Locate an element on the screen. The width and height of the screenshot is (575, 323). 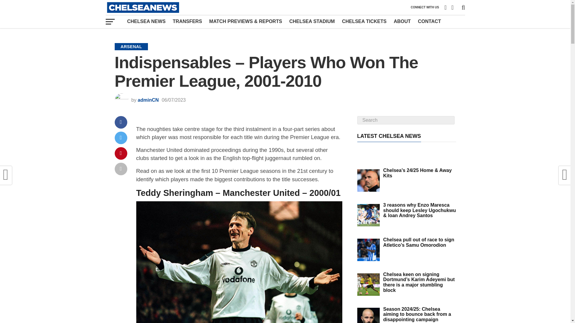
CHELSEA NEWS is located at coordinates (146, 21).